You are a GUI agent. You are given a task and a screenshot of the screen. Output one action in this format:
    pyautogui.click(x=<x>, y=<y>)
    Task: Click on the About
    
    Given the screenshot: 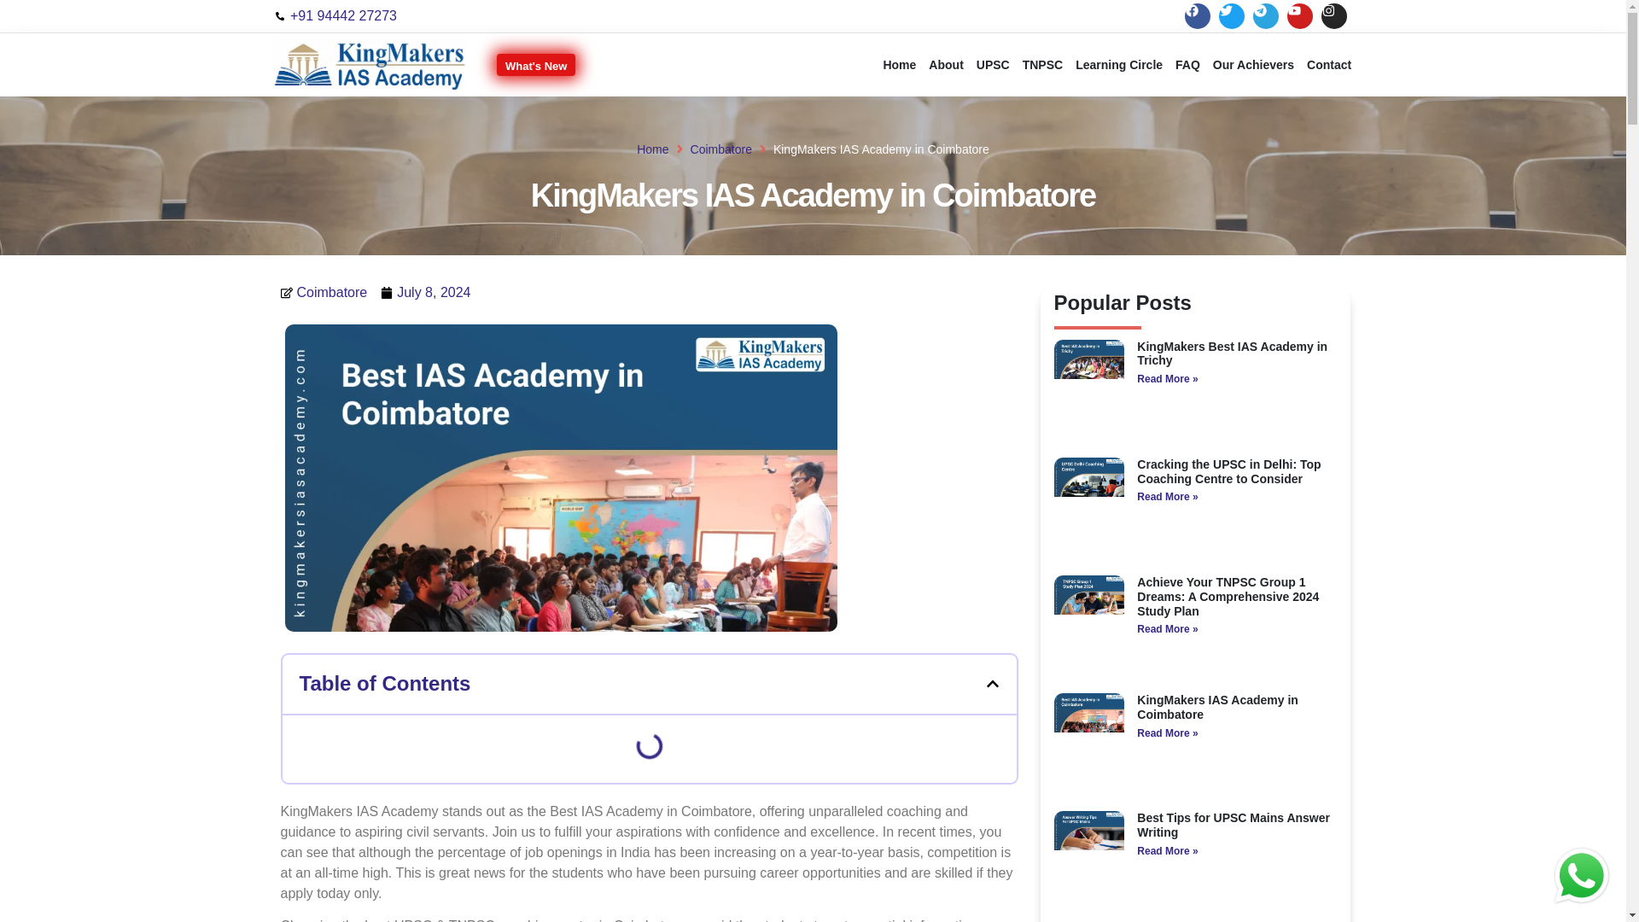 What is the action you would take?
    pyautogui.click(x=945, y=65)
    